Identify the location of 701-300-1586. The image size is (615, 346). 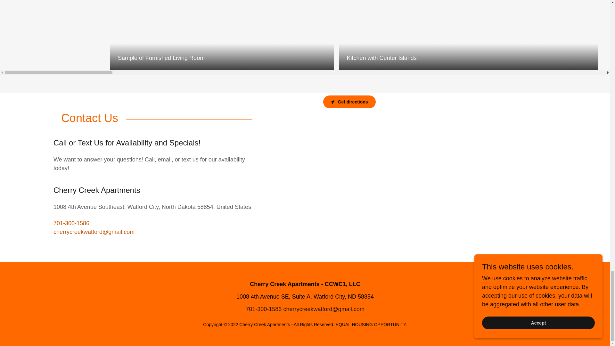
(263, 309).